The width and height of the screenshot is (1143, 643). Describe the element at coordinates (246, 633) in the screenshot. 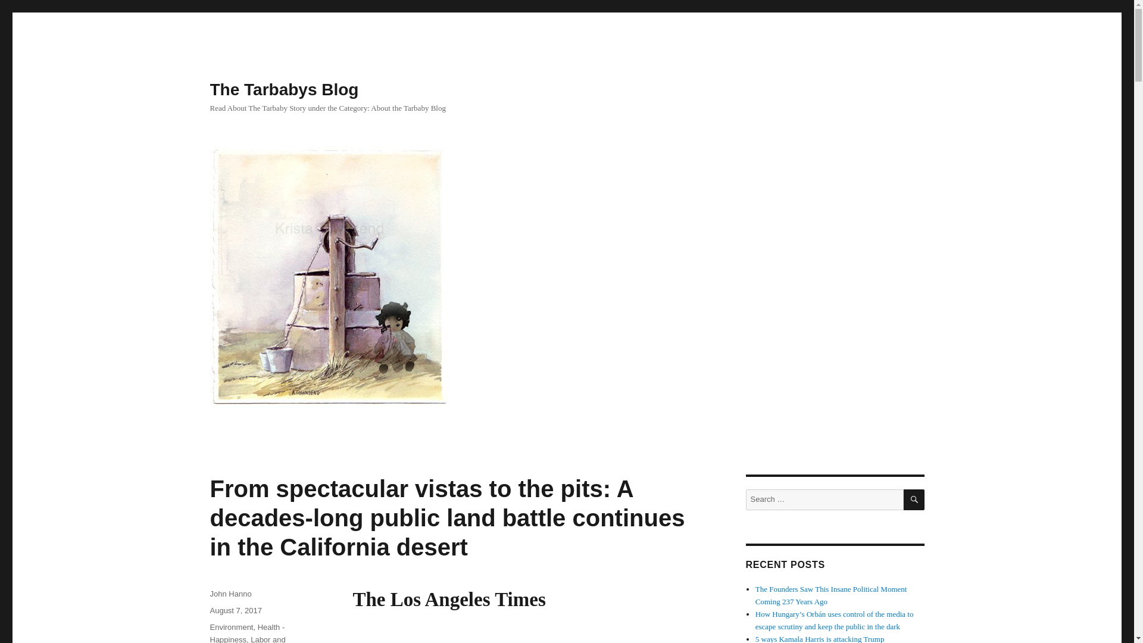

I see `Health - Happiness` at that location.